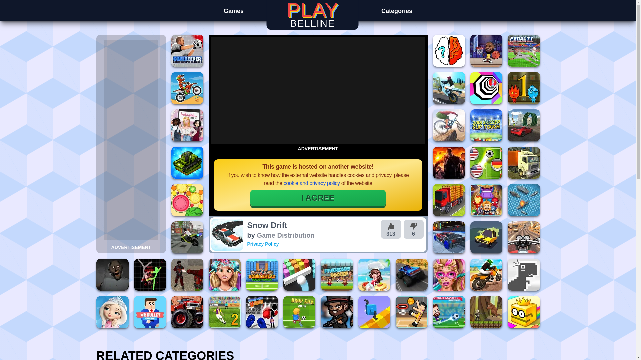 The height and width of the screenshot is (360, 641). I want to click on Games, so click(234, 10).